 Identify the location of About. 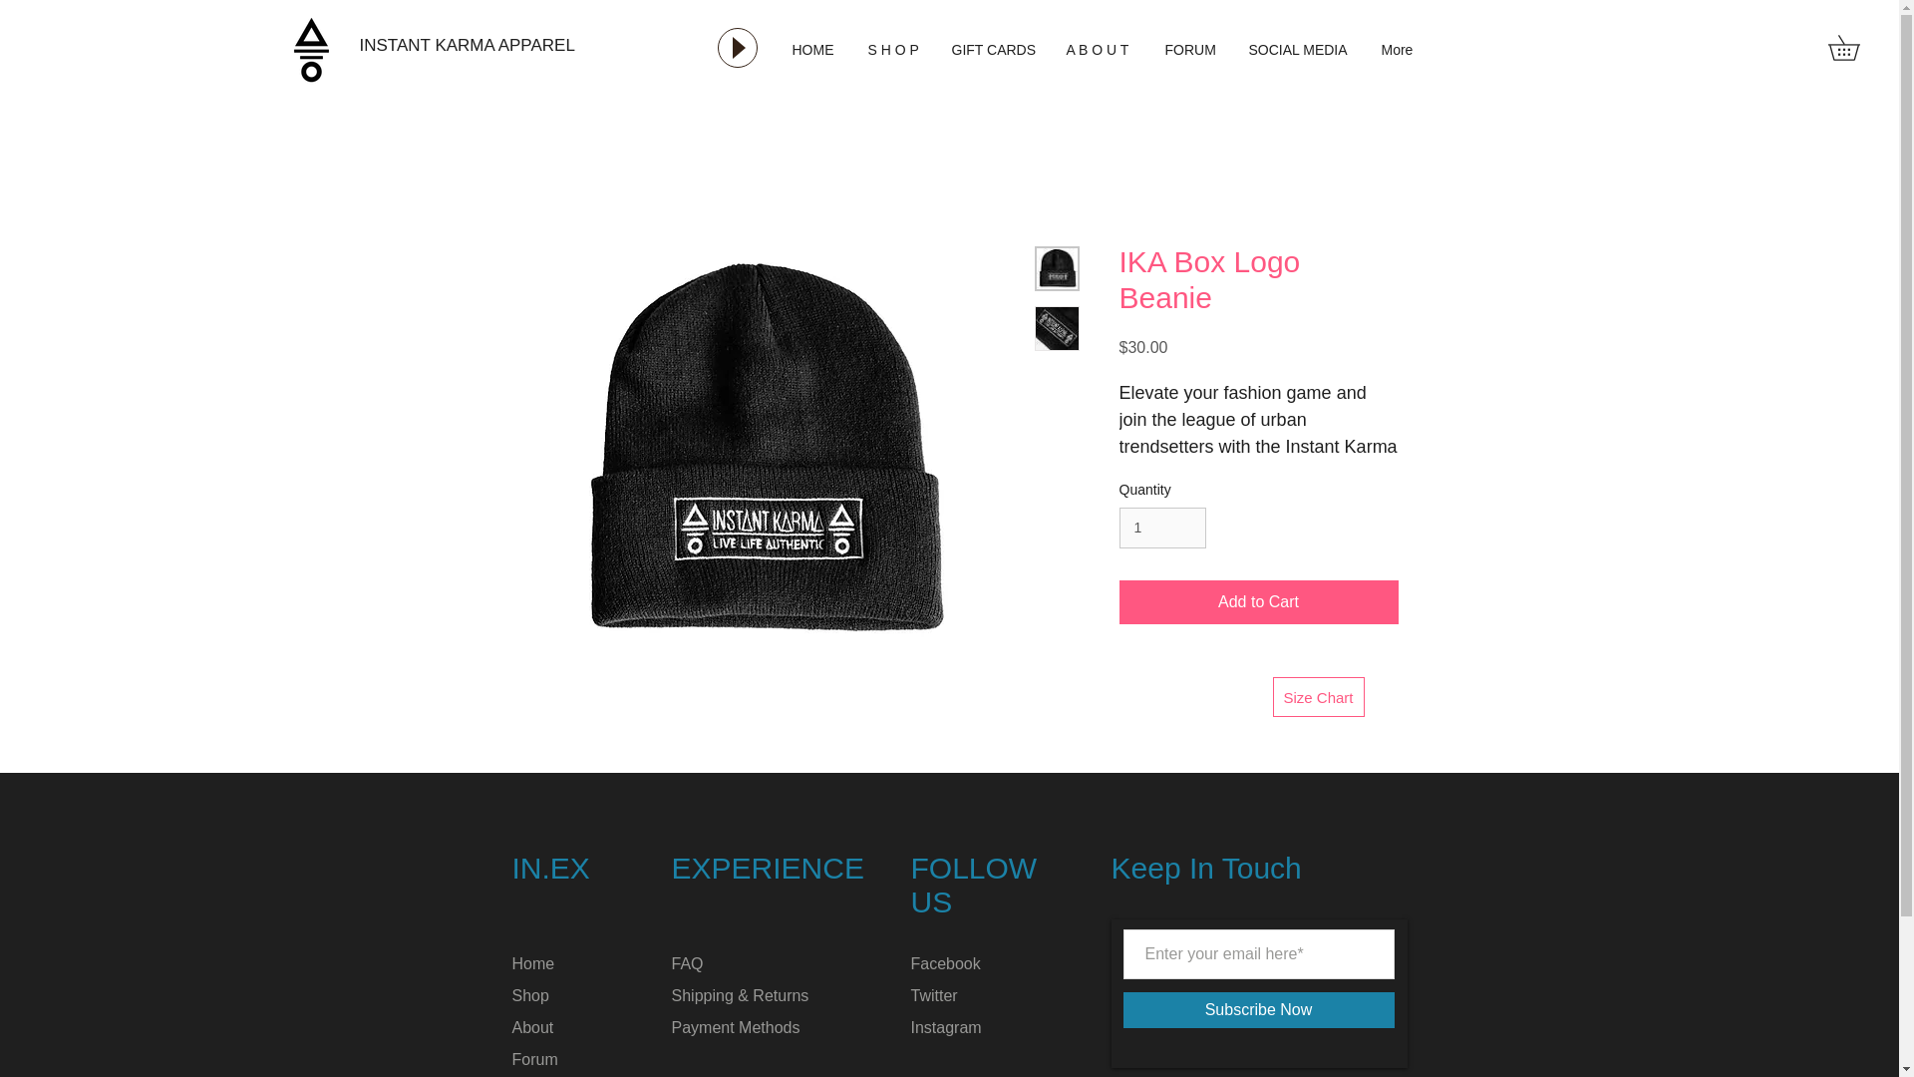
(533, 1027).